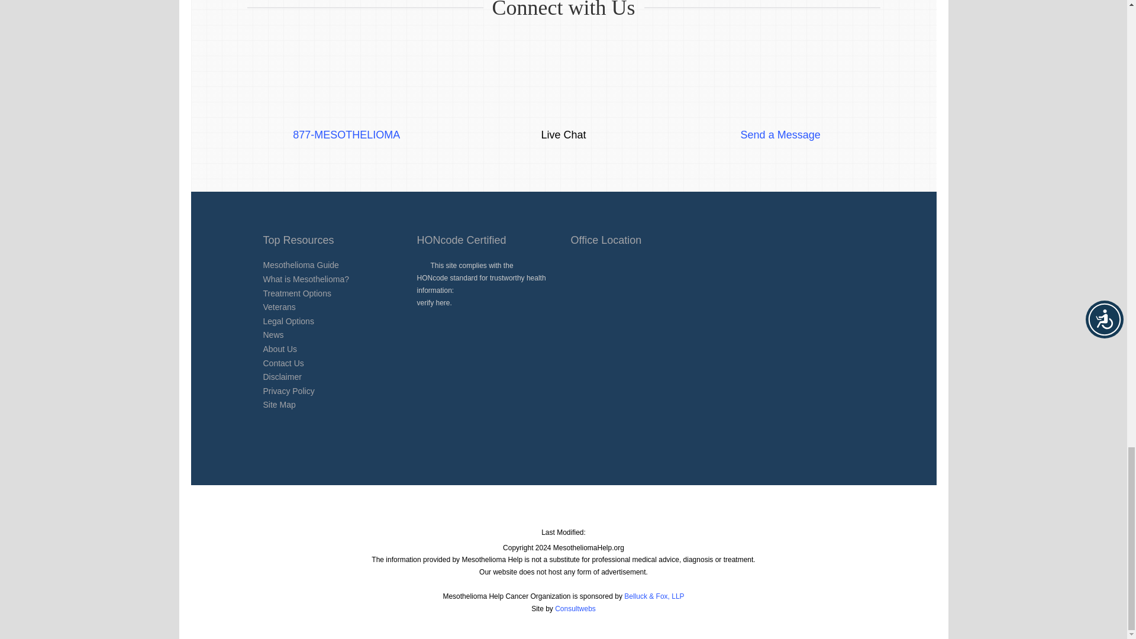  I want to click on Mesothelioma Guide, so click(301, 264).